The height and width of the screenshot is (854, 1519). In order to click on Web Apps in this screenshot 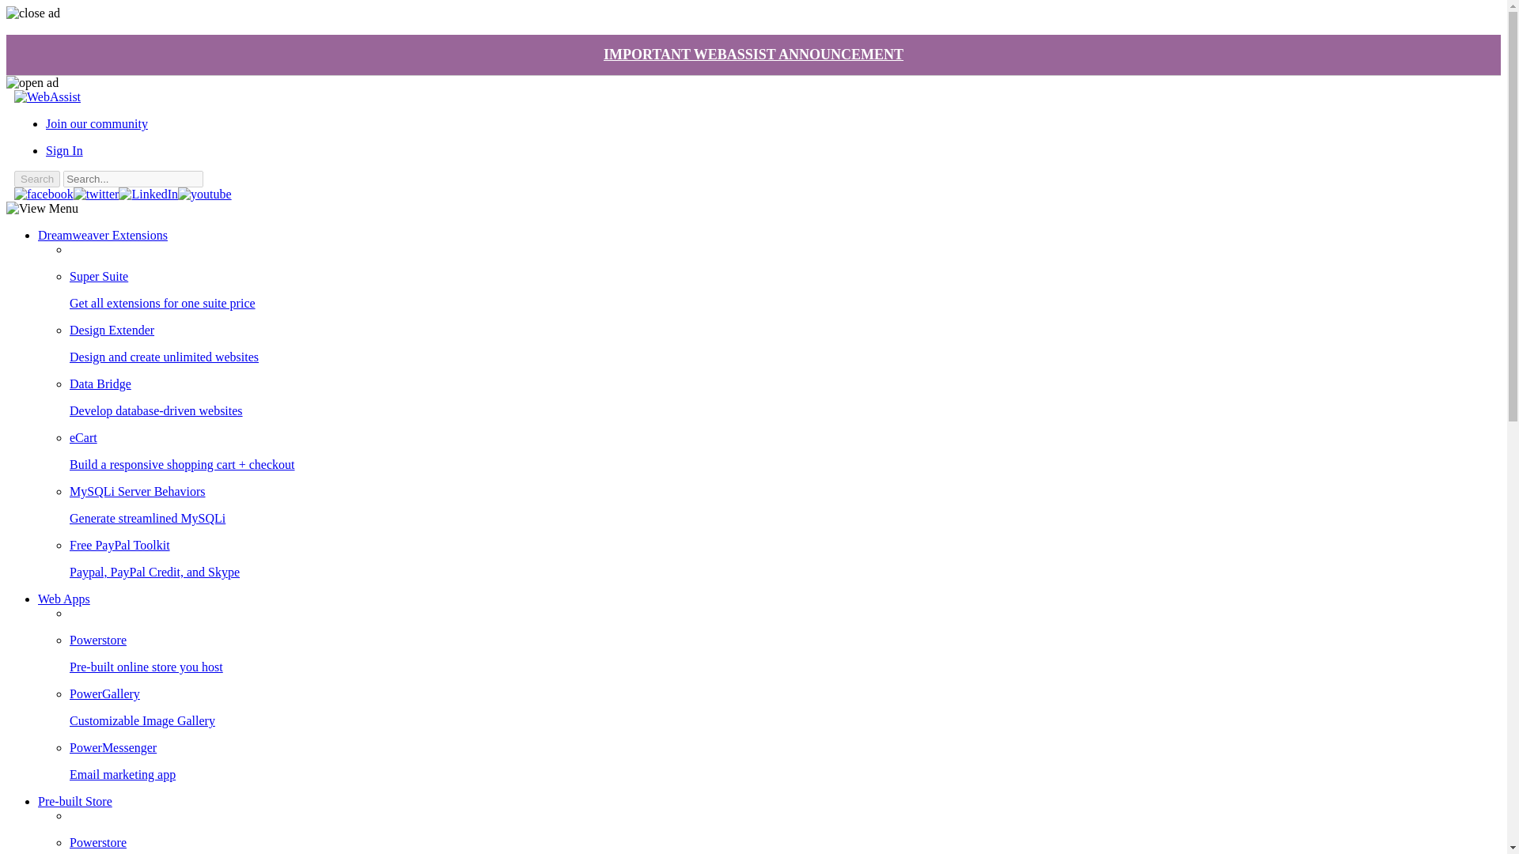, I will do `click(63, 599)`.